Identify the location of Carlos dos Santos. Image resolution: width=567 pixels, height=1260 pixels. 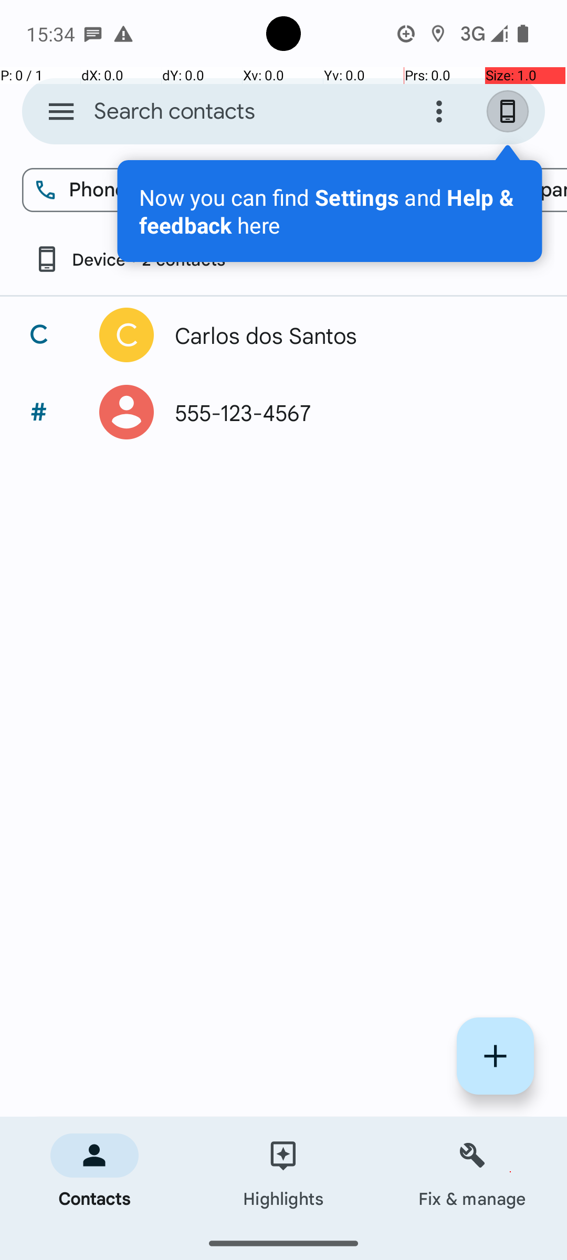
(349, 335).